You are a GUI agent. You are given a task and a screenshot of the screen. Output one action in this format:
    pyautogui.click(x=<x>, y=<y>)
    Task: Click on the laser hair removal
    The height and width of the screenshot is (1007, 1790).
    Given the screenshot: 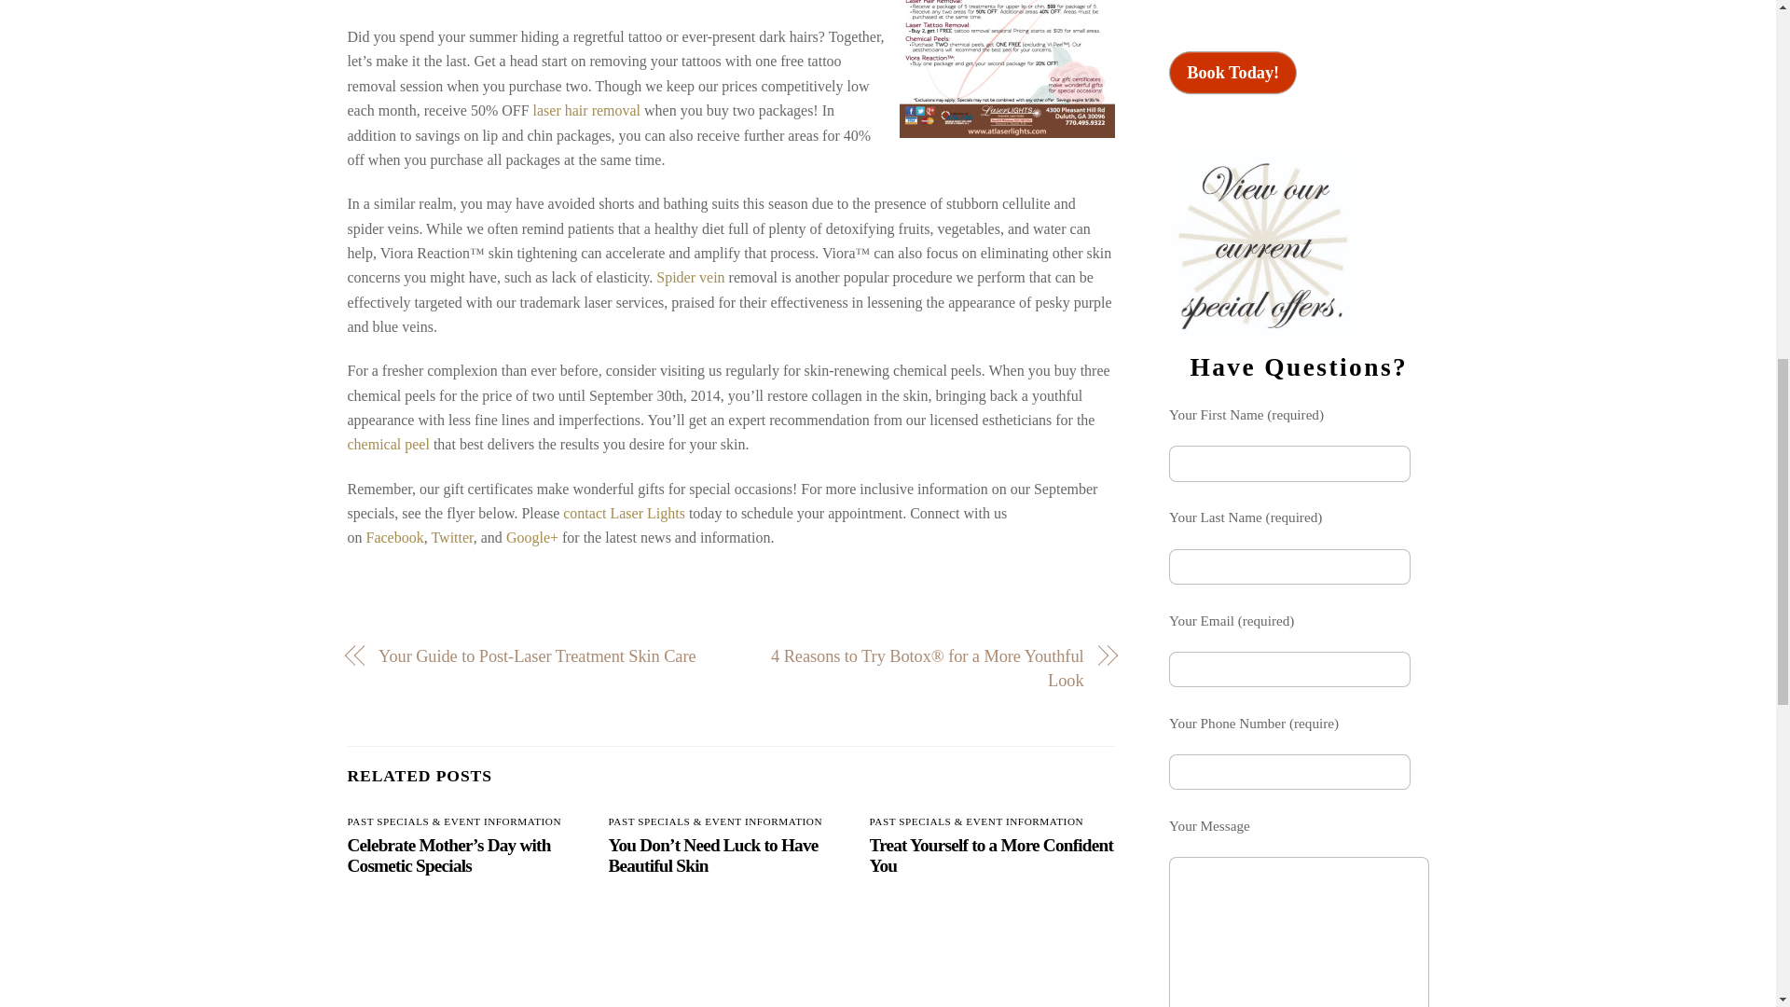 What is the action you would take?
    pyautogui.click(x=587, y=110)
    